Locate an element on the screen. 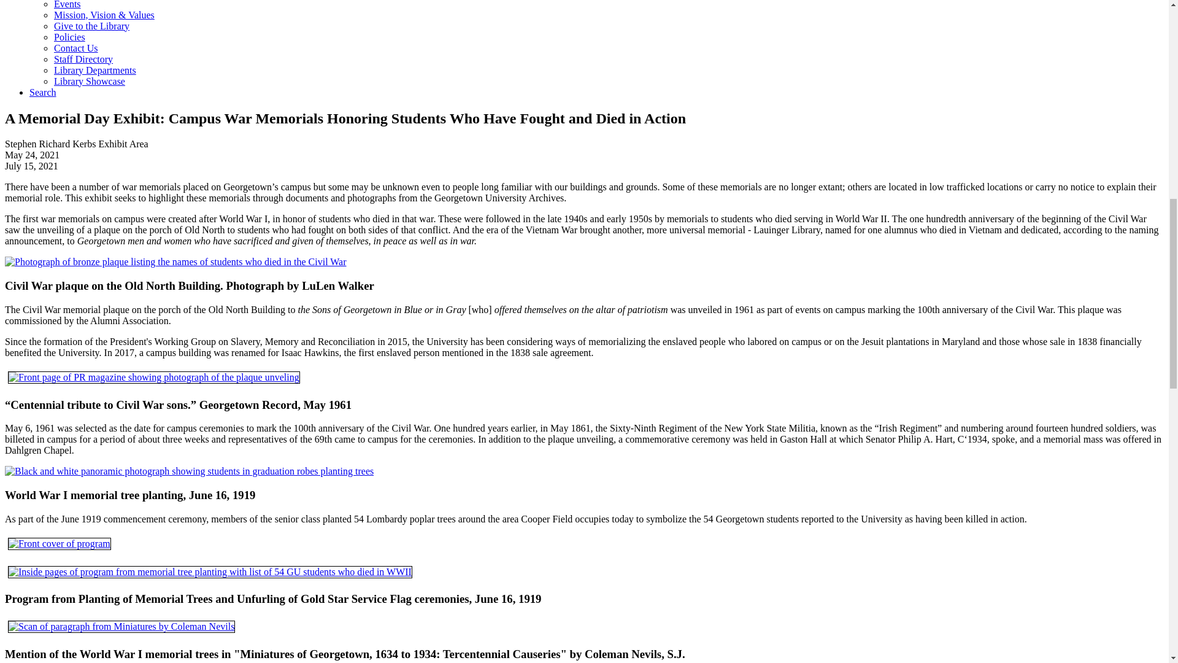 The image size is (1178, 663). Policies is located at coordinates (69, 37).